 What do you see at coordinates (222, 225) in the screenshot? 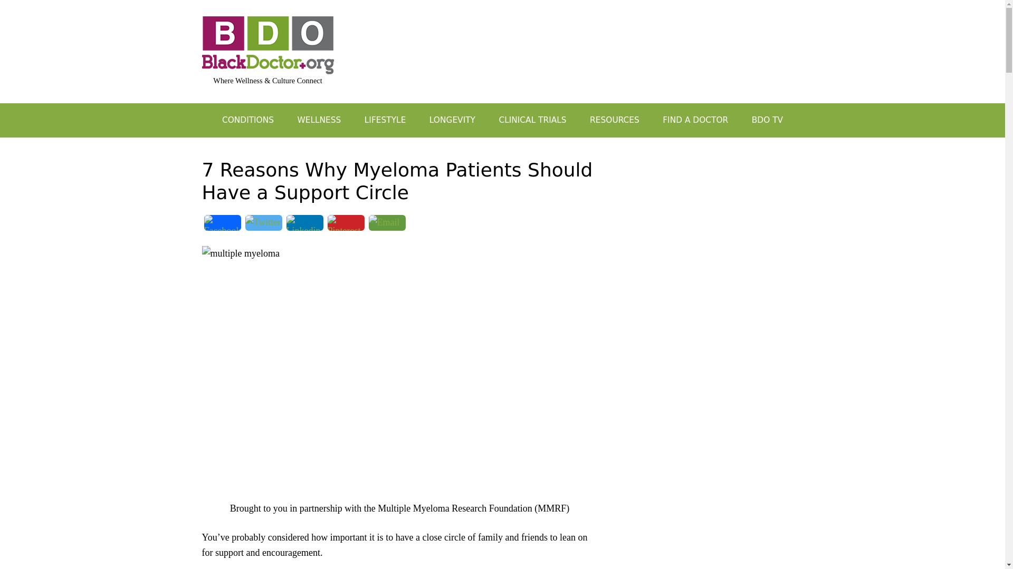
I see `Facebook` at bounding box center [222, 225].